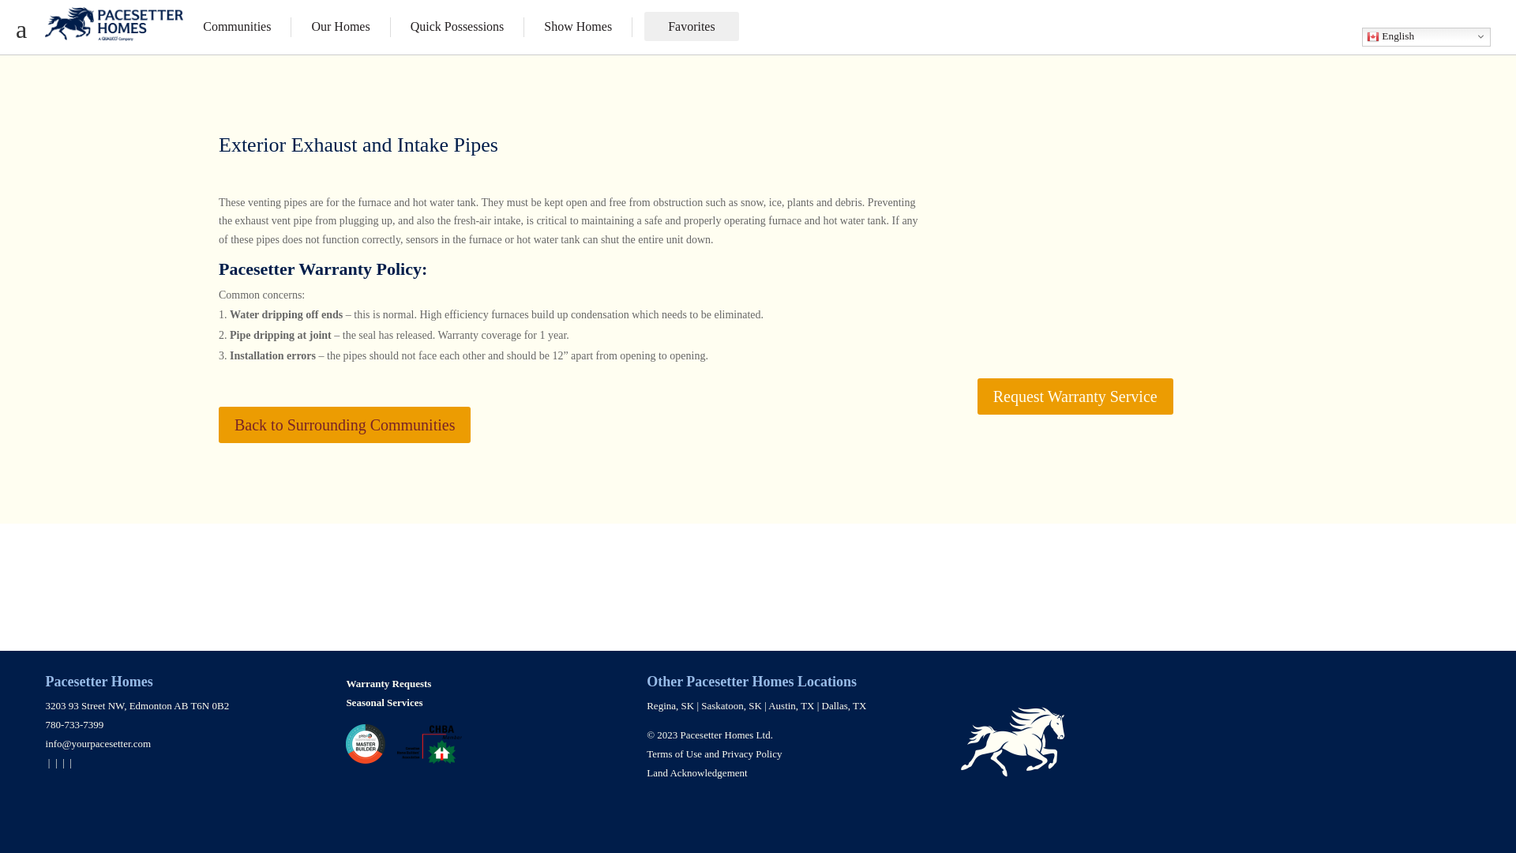  Describe the element at coordinates (578, 27) in the screenshot. I see `Show Homes` at that location.